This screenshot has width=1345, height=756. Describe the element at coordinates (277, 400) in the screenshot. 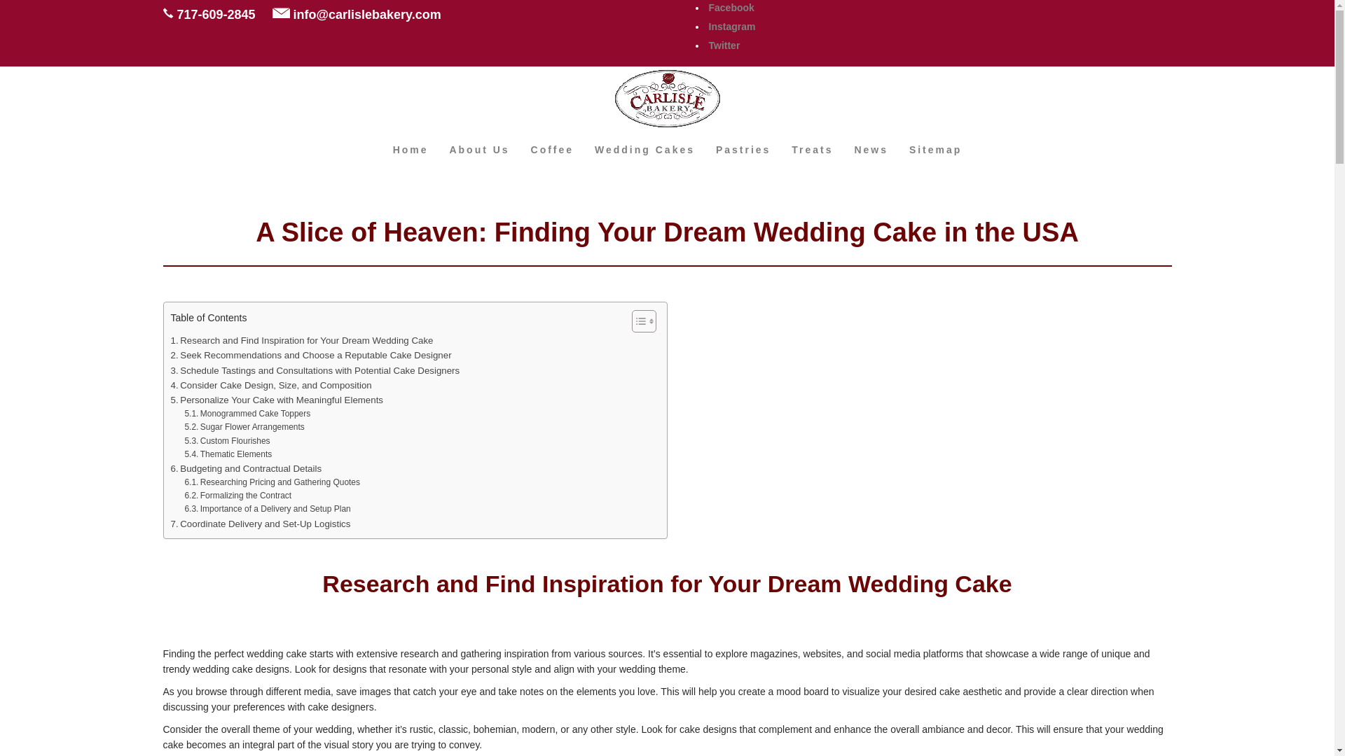

I see `Personalize Your Cake with Meaningful Elements` at that location.